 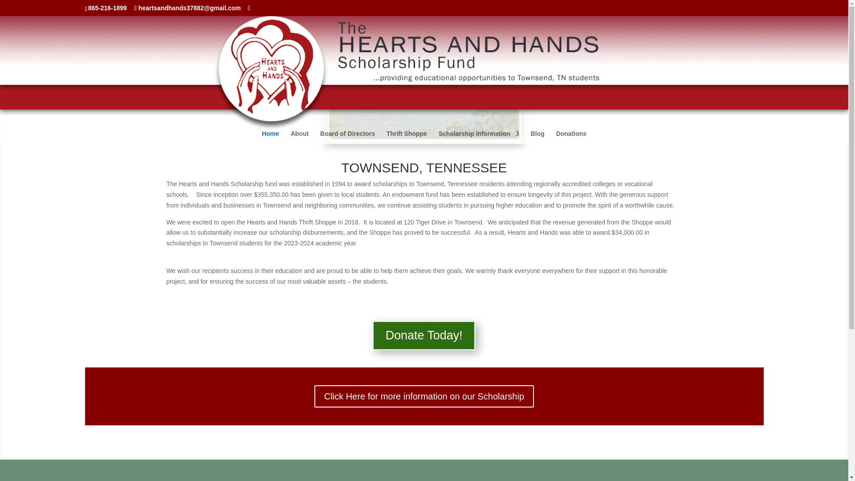 What do you see at coordinates (419, 334) in the screenshot?
I see `Donate Today!` at bounding box center [419, 334].